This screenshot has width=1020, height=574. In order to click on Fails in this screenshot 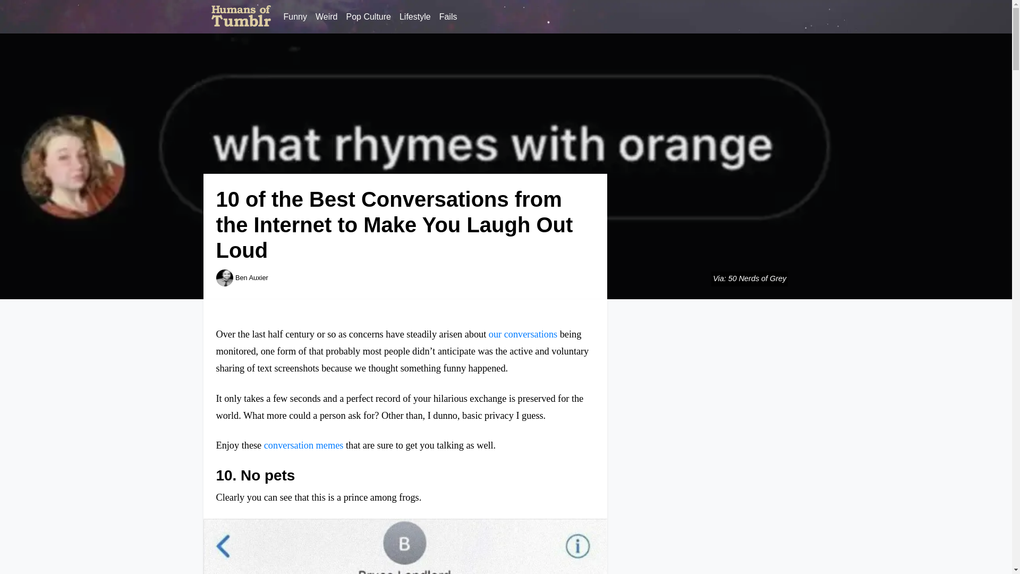, I will do `click(448, 16)`.